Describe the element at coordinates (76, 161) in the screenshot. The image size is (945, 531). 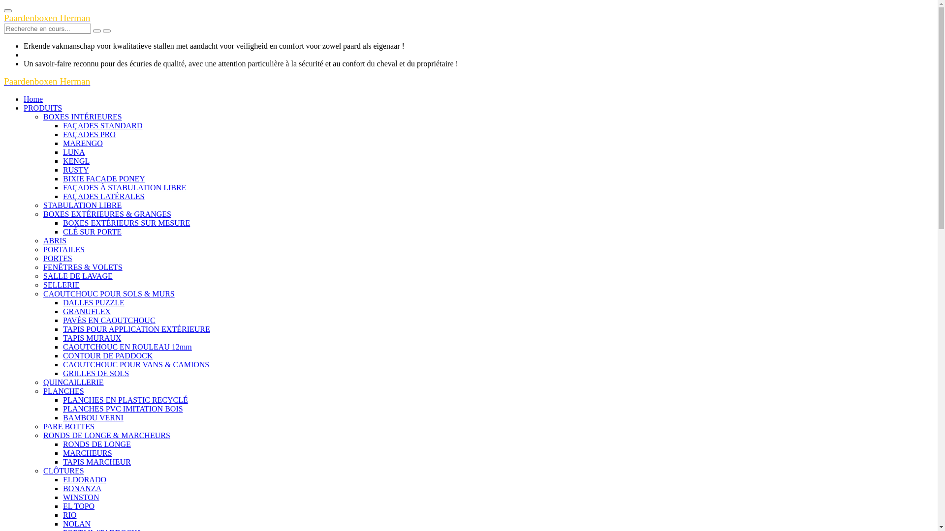
I see `KENGL` at that location.